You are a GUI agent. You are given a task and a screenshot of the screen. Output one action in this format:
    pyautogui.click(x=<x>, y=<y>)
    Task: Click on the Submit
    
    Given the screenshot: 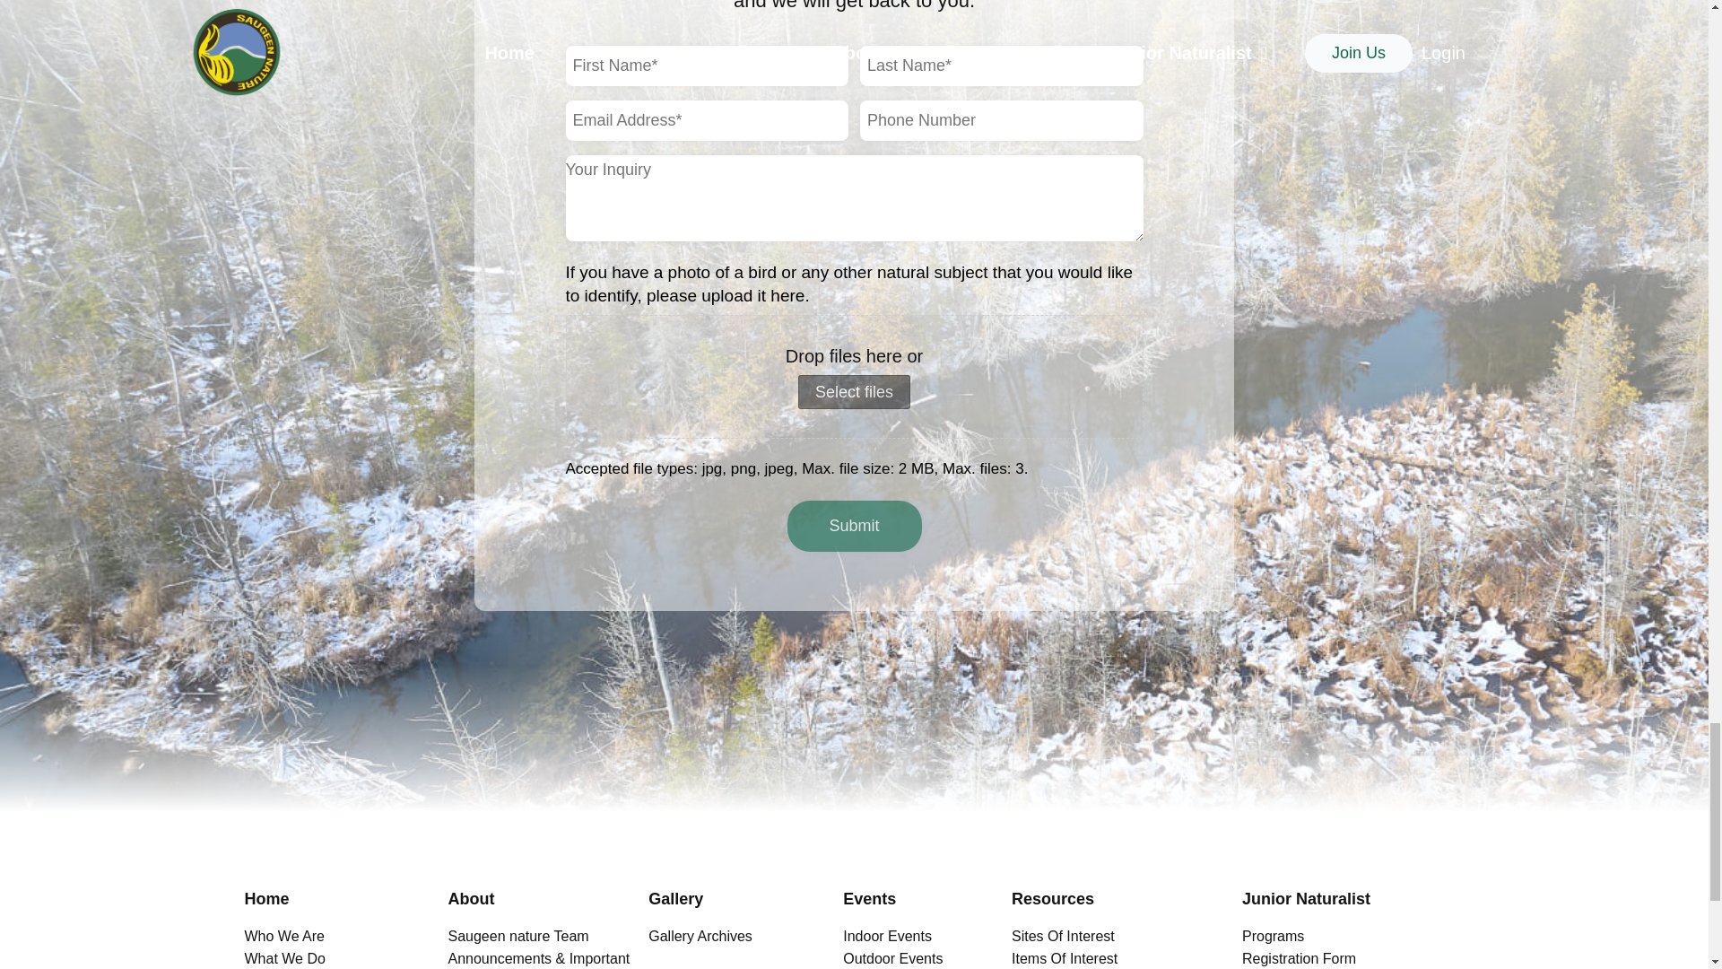 What is the action you would take?
    pyautogui.click(x=854, y=526)
    